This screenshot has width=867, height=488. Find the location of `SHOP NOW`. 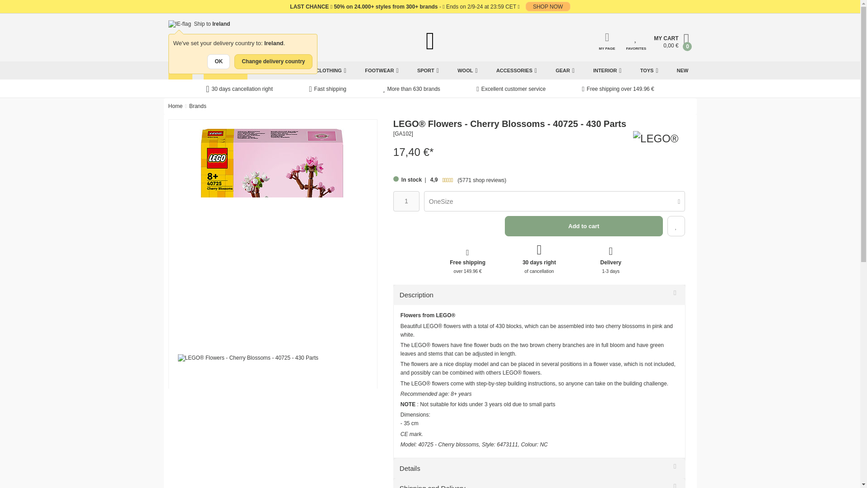

SHOP NOW is located at coordinates (547, 6).